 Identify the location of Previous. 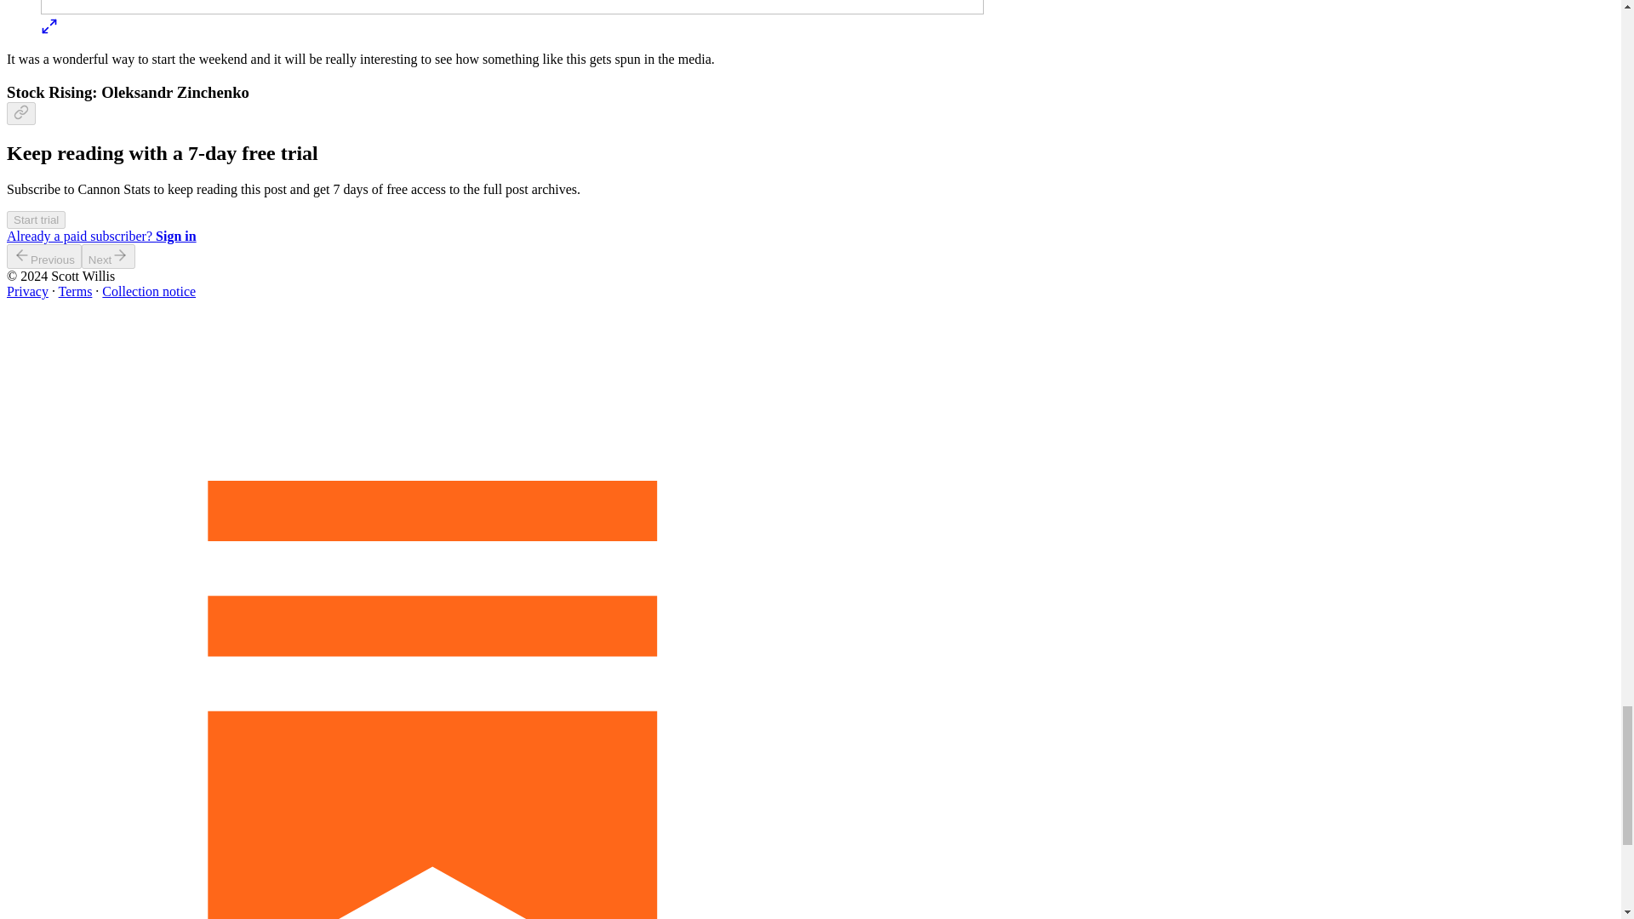
(44, 257).